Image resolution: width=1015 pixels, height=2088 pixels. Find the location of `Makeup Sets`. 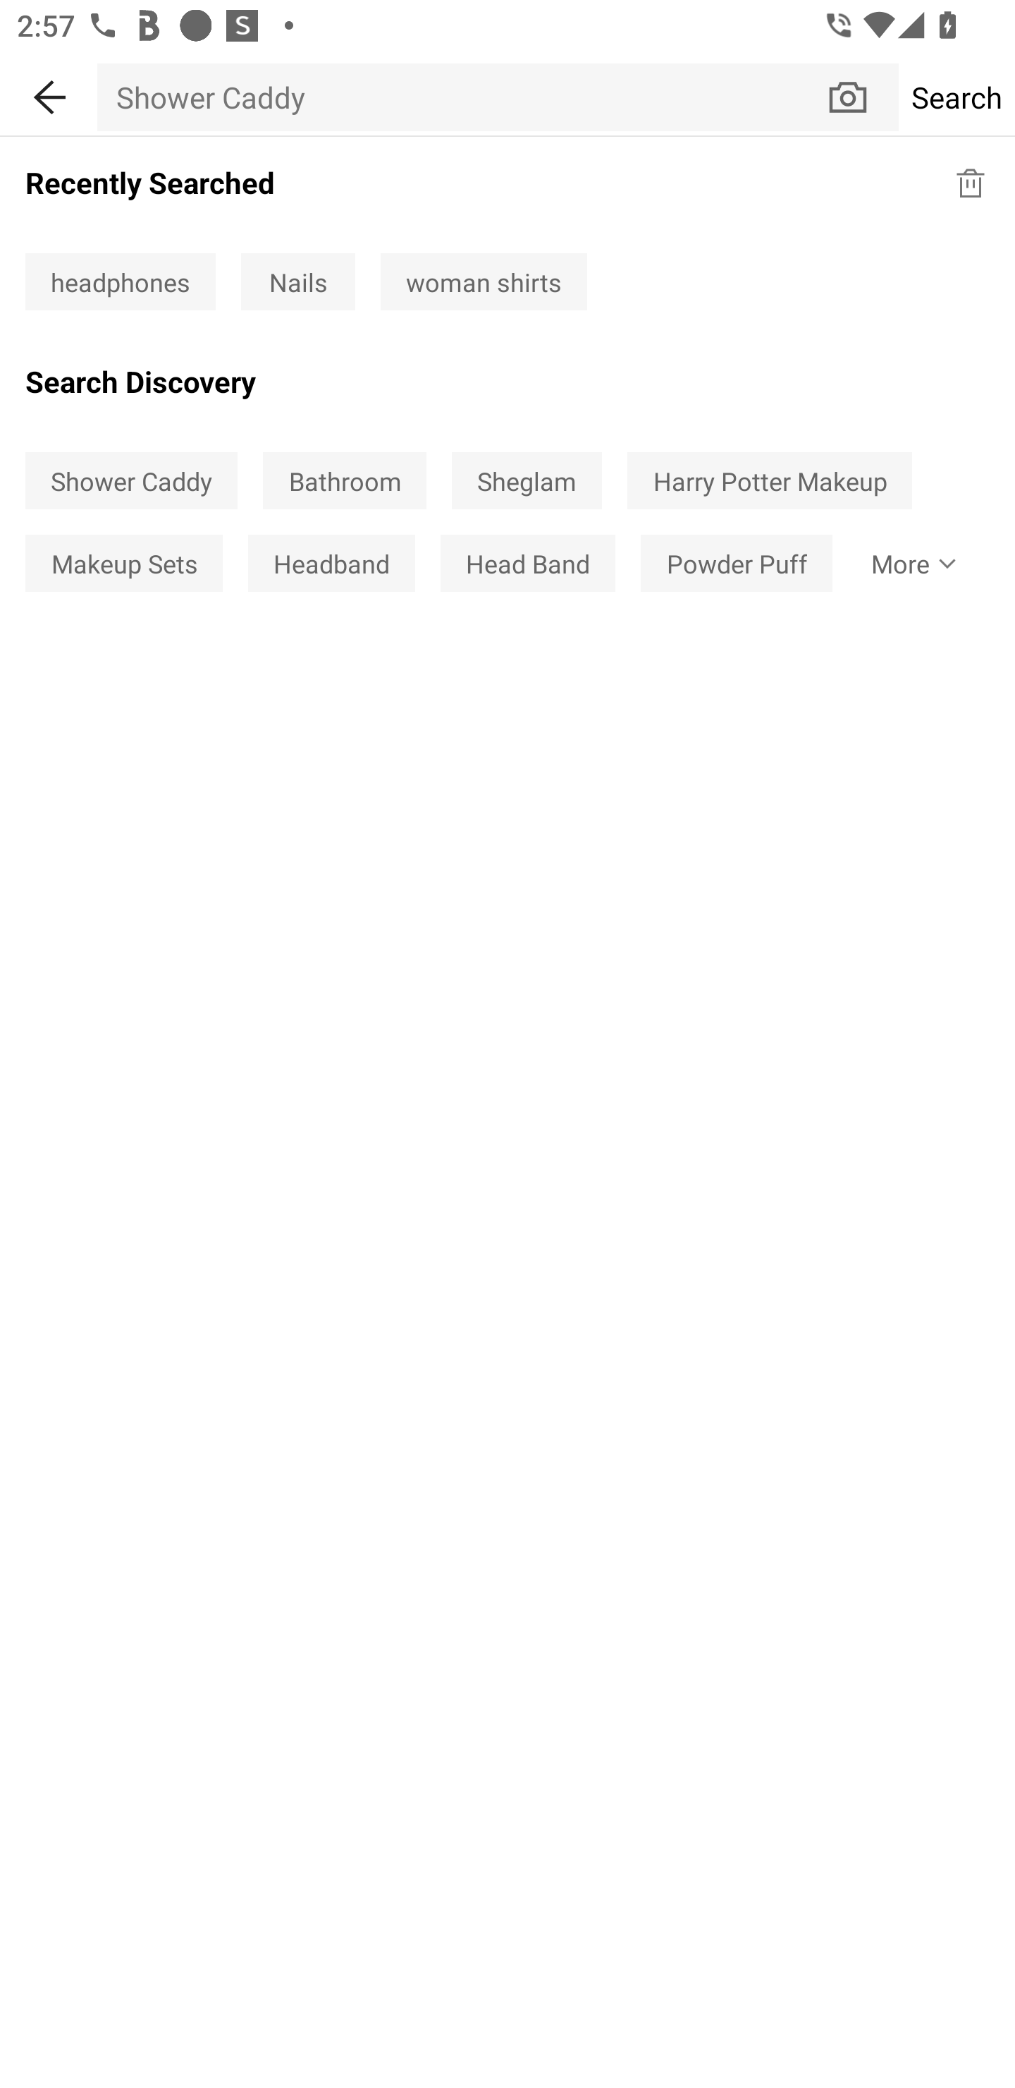

Makeup Sets is located at coordinates (124, 562).